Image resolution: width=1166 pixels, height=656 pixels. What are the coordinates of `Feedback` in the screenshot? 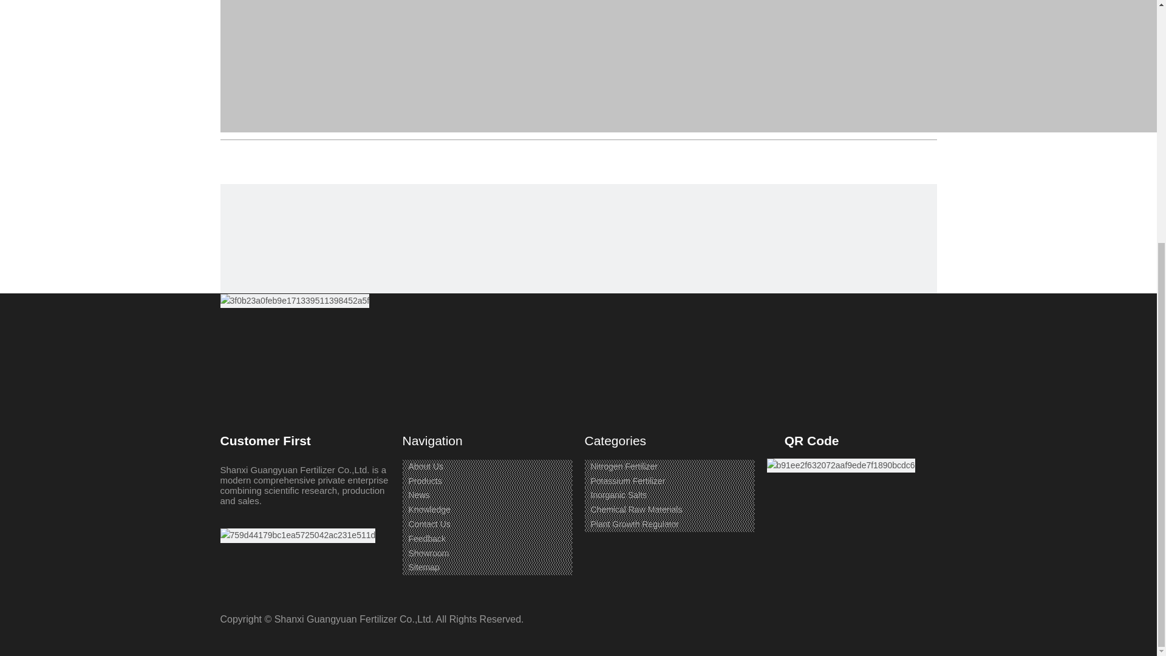 It's located at (426, 539).